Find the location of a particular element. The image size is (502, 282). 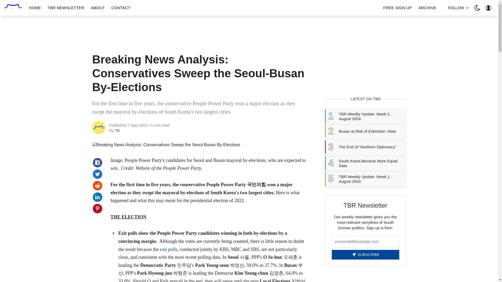

FREE SIGN UP is located at coordinates (397, 8).